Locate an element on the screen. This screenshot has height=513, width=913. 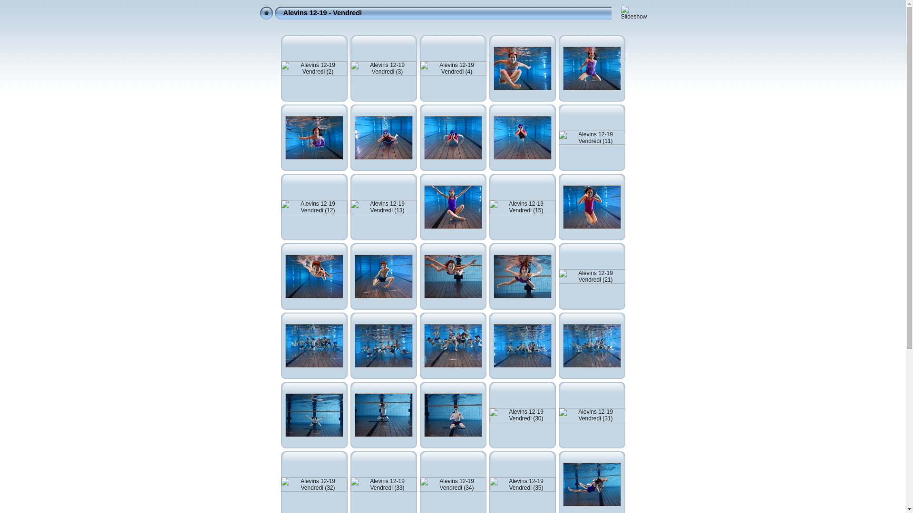
 Alevins 12-19 Vendredi (29).JPG  is located at coordinates (453, 415).